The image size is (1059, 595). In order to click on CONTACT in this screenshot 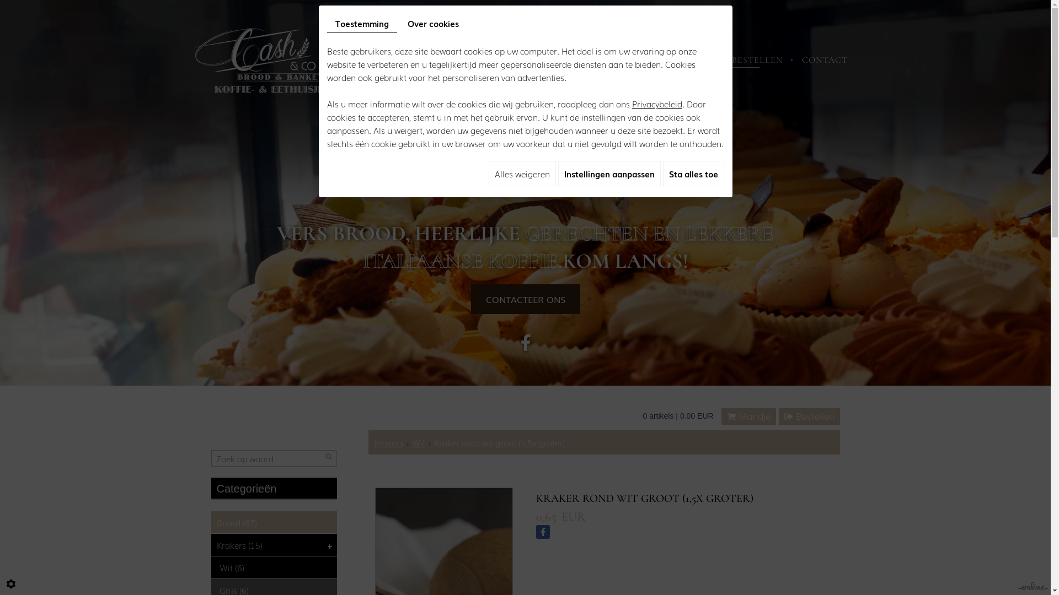, I will do `click(825, 60)`.